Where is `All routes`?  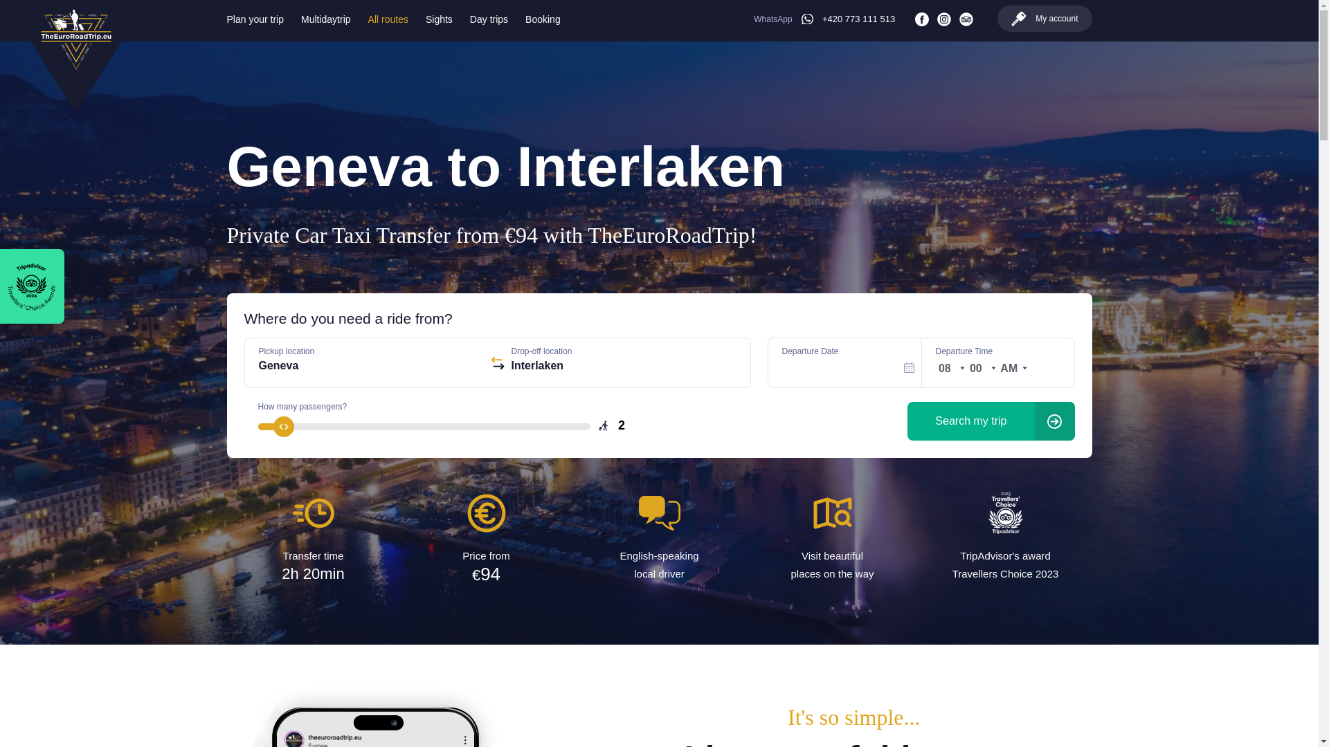
All routes is located at coordinates (388, 19).